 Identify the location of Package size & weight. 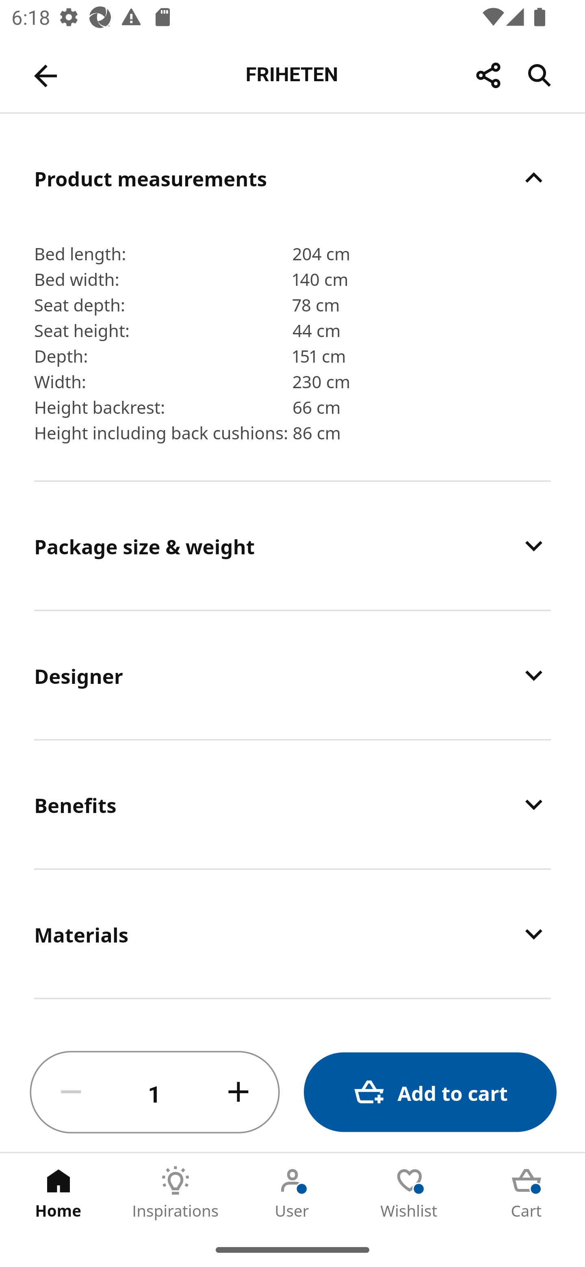
(292, 545).